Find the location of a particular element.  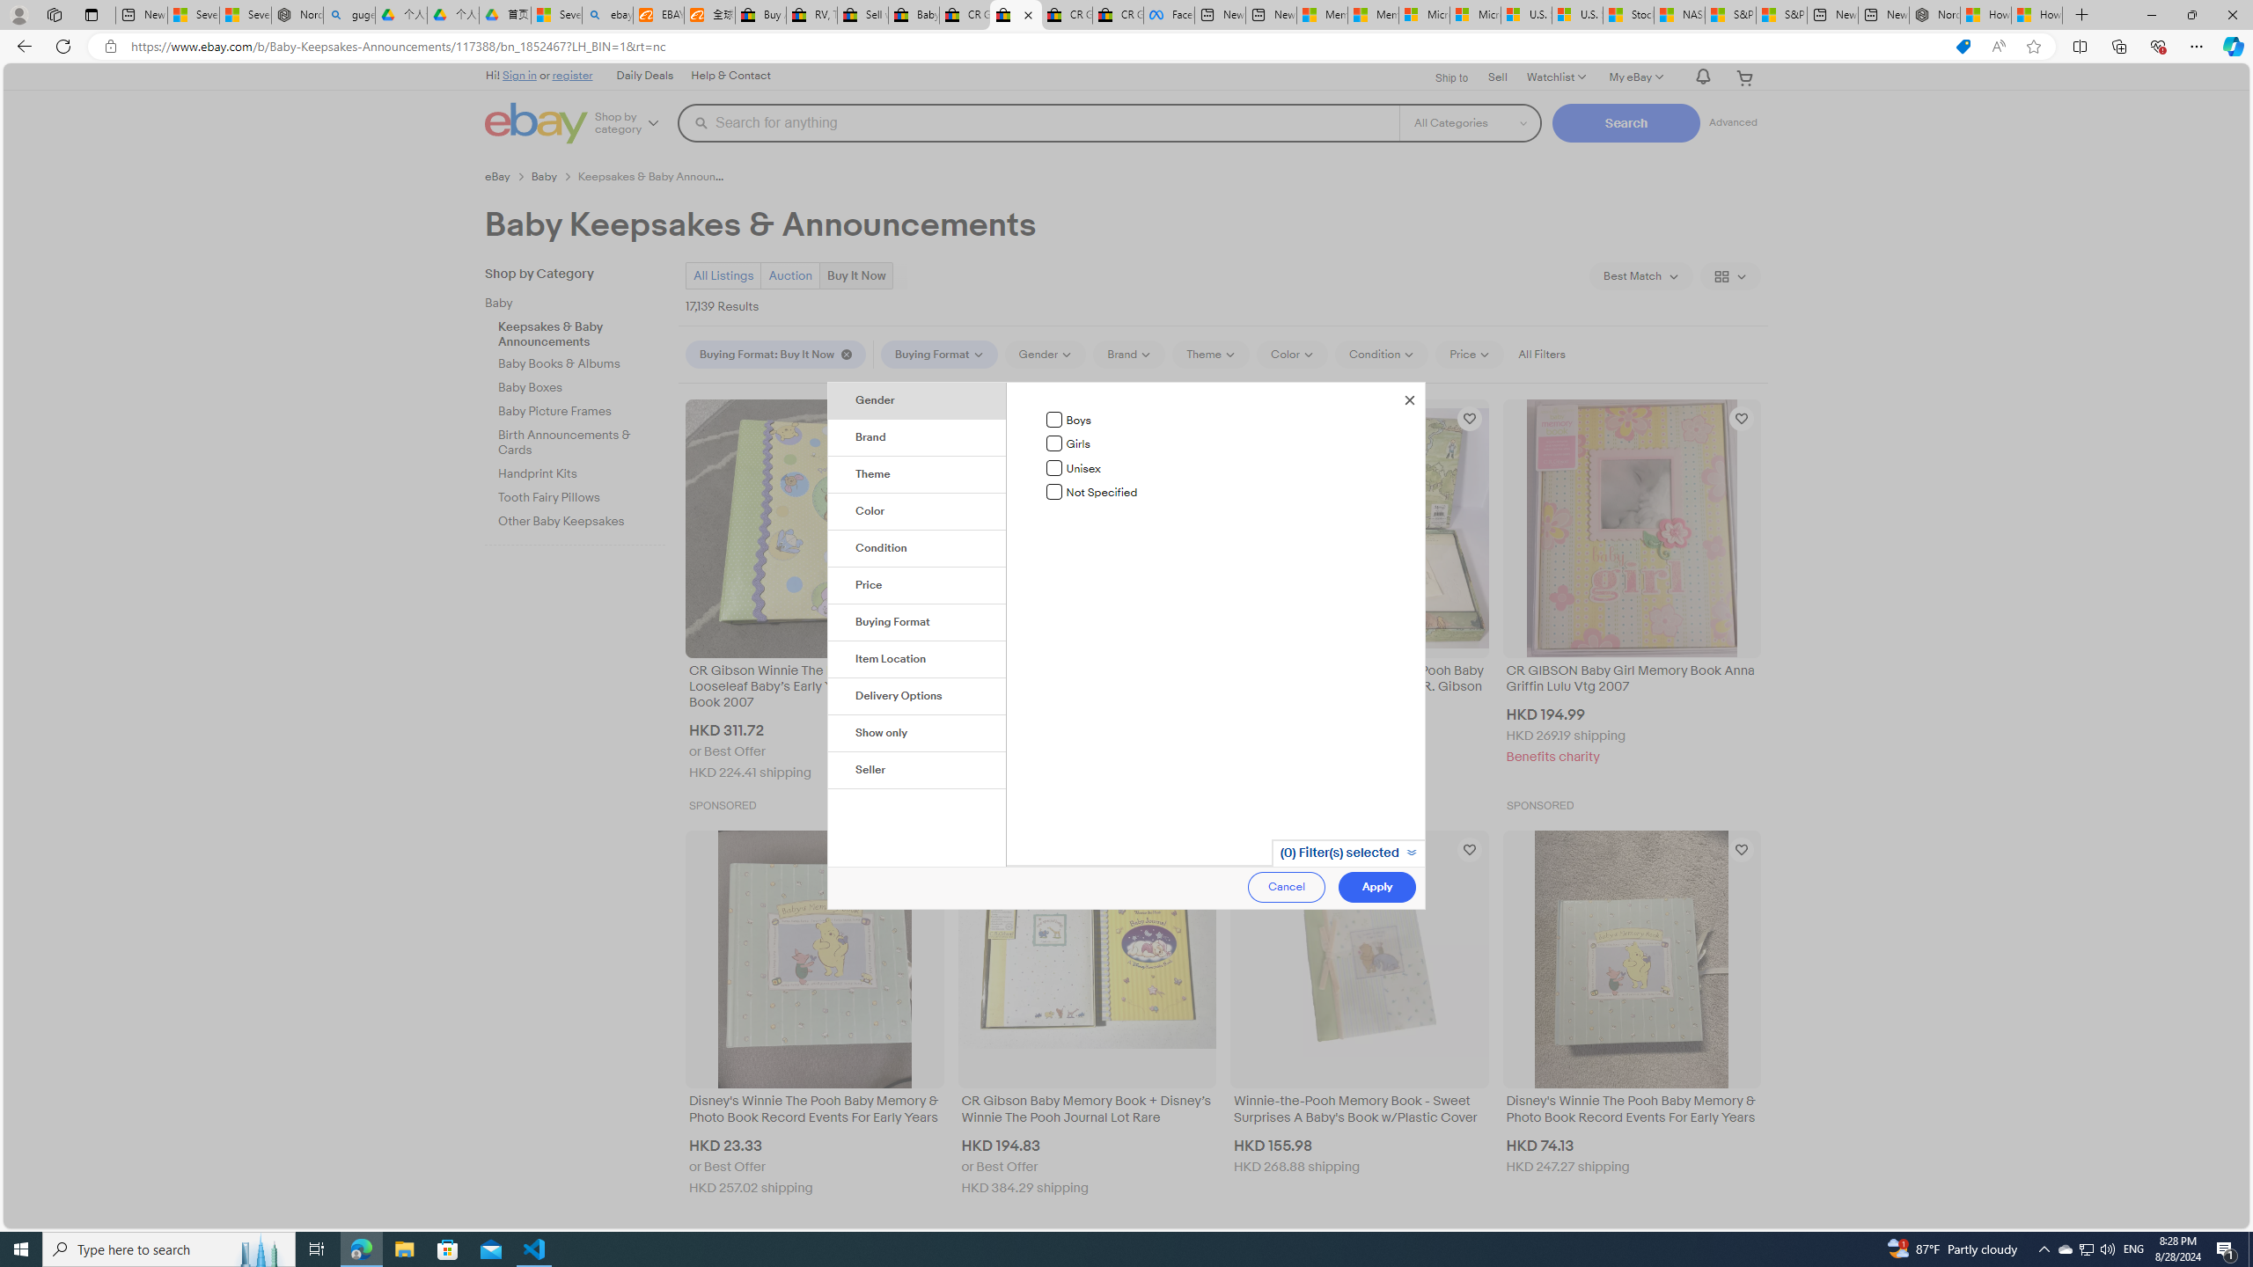

Collections is located at coordinates (2118, 46).